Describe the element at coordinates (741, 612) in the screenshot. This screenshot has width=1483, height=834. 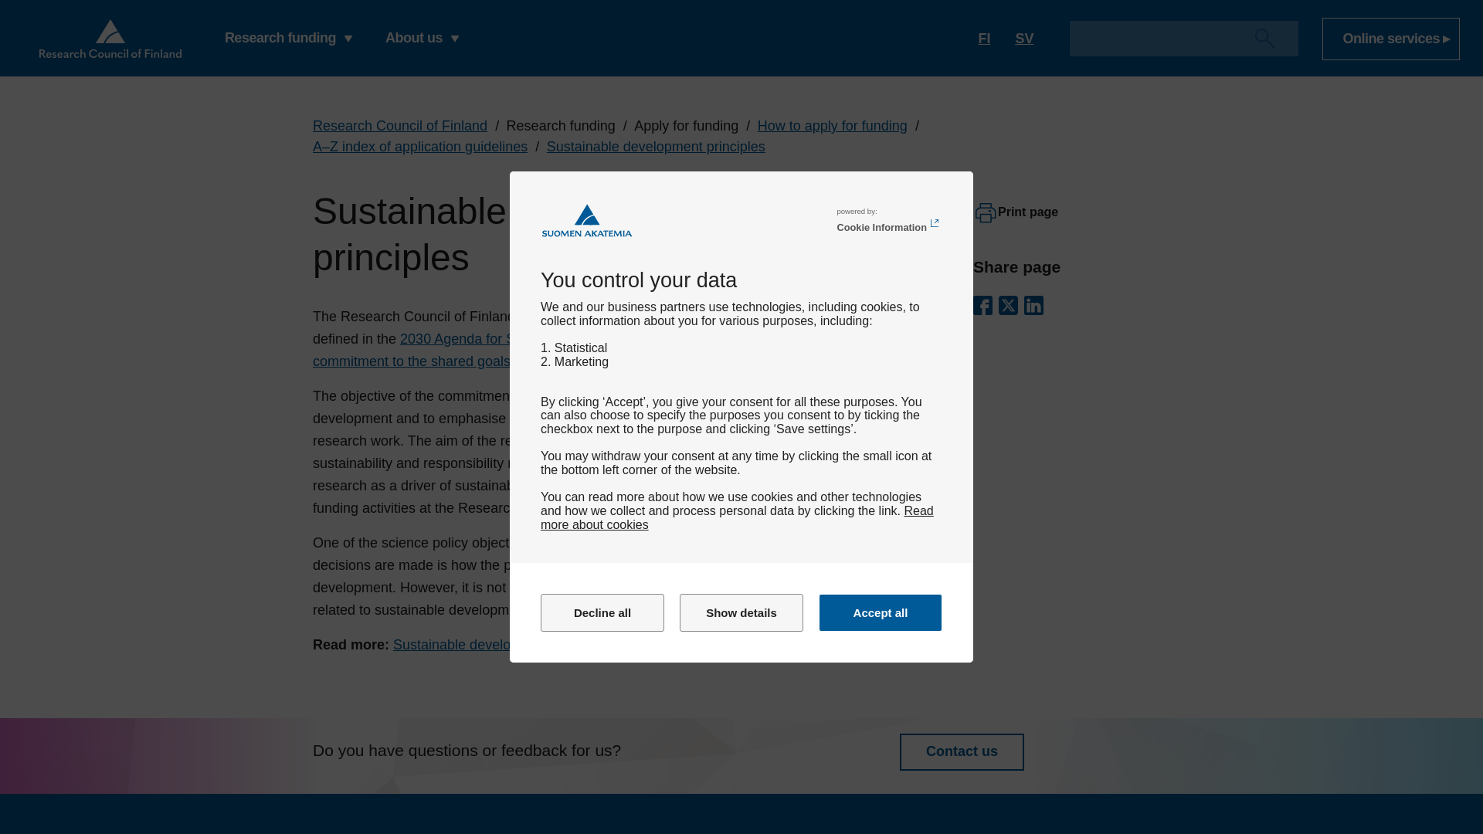
I see `Show details` at that location.